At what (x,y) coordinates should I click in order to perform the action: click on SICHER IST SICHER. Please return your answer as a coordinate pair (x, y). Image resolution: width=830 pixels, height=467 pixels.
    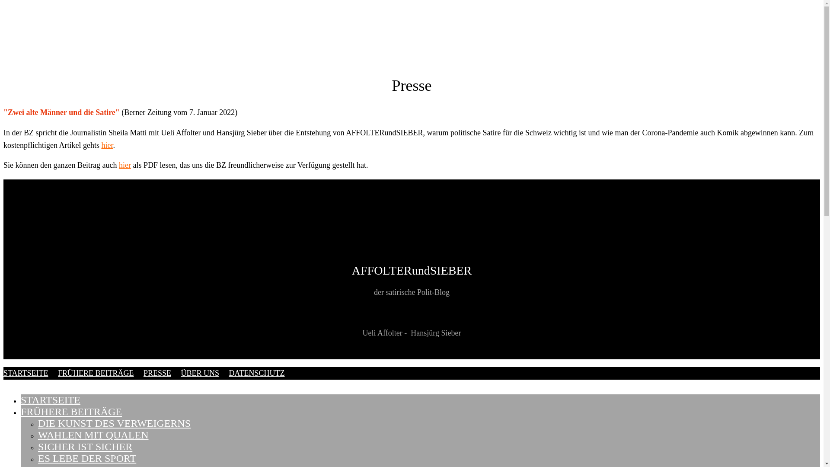
    Looking at the image, I should click on (85, 447).